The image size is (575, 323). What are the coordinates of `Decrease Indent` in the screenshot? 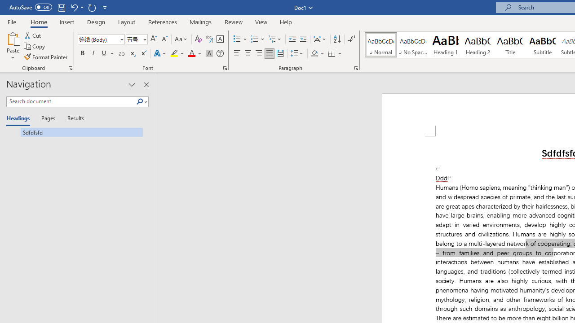 It's located at (292, 39).